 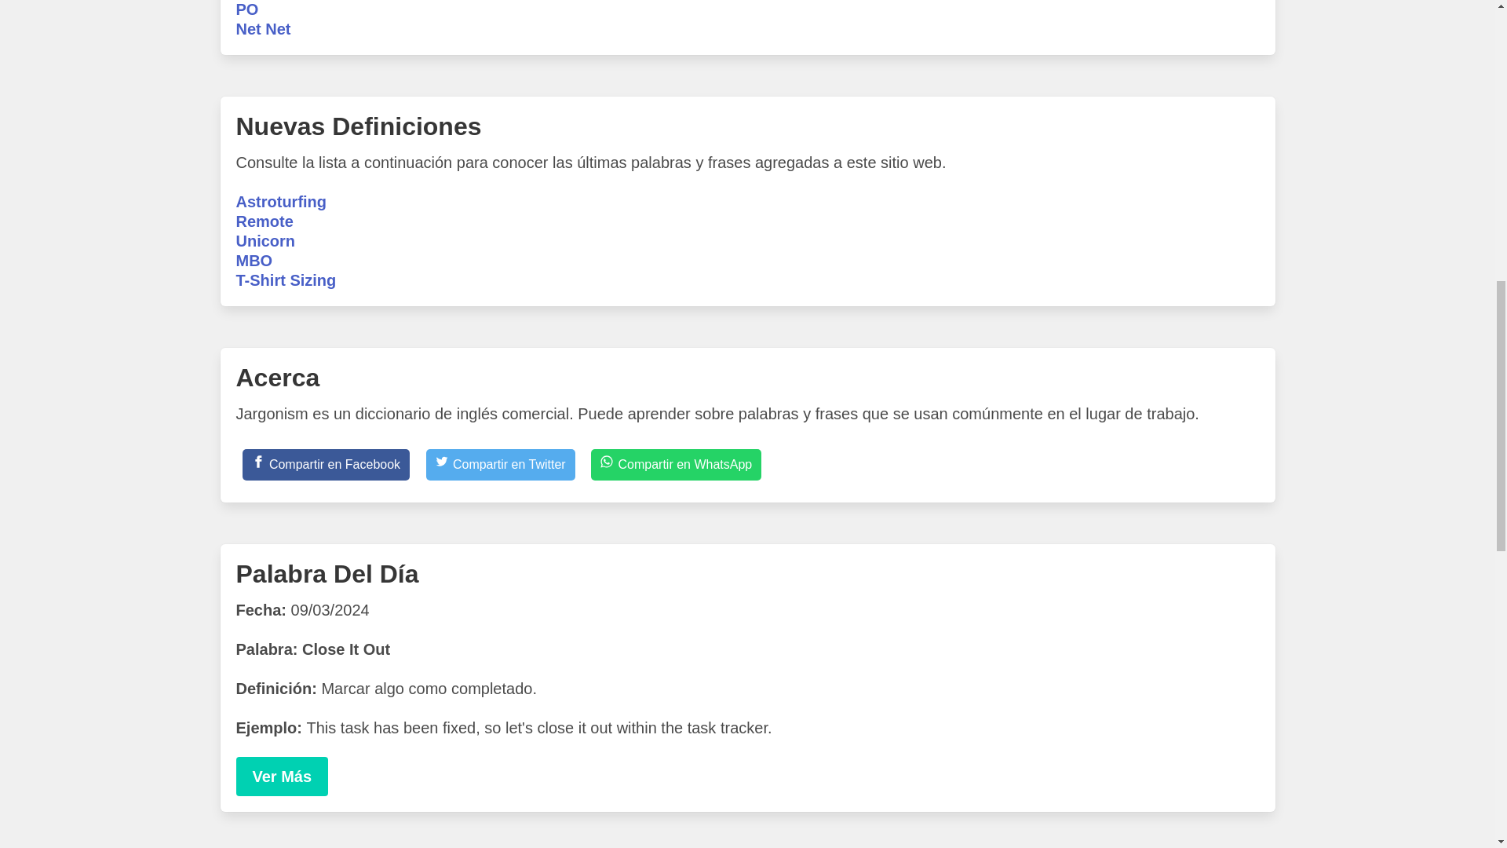 I want to click on MBO, so click(x=254, y=261).